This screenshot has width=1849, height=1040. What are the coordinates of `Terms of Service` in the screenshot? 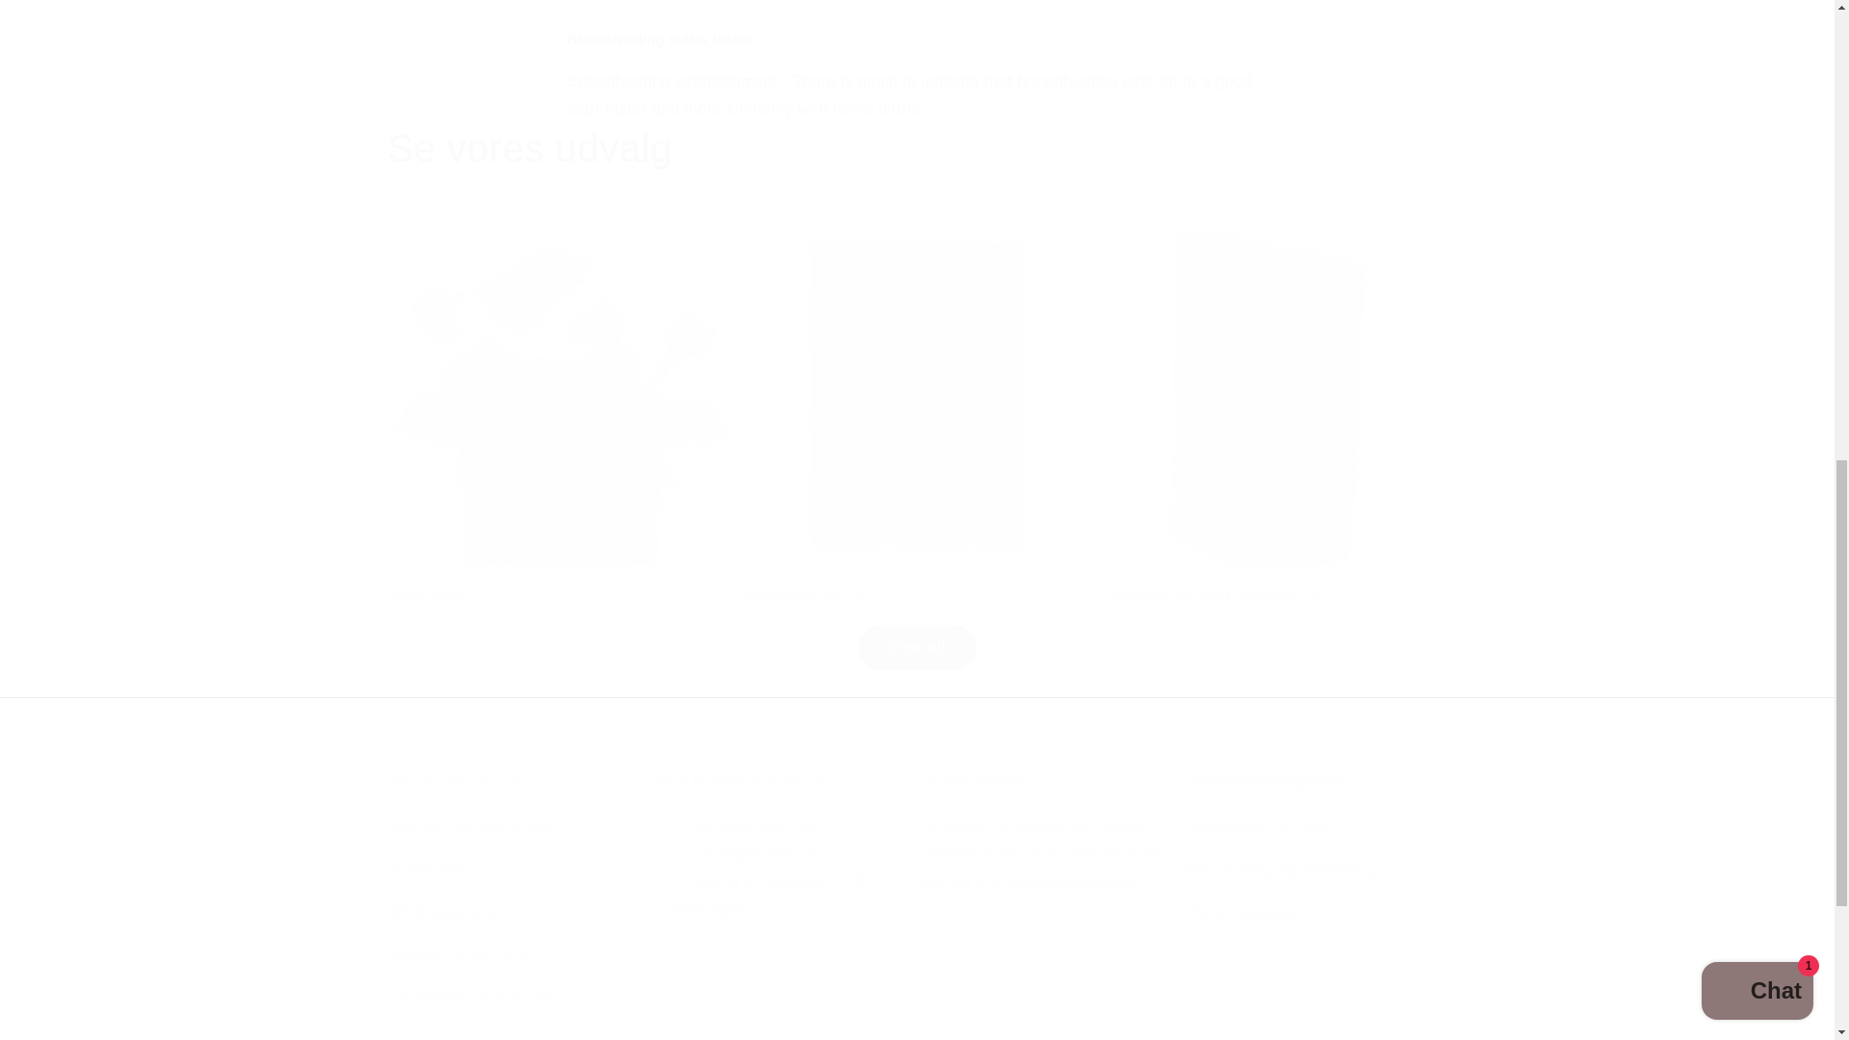 It's located at (1259, 825).